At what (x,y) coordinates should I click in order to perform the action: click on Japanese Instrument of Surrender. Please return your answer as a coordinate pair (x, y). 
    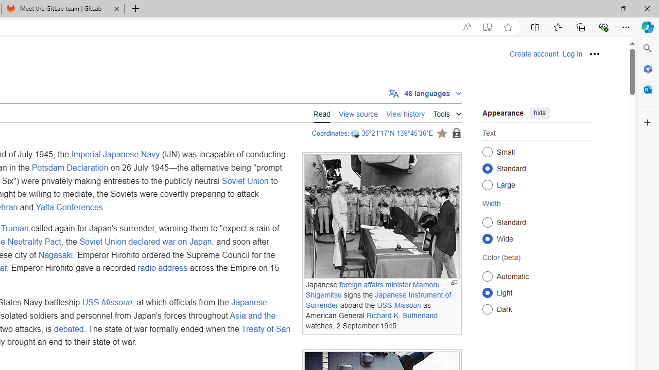
    Looking at the image, I should click on (378, 300).